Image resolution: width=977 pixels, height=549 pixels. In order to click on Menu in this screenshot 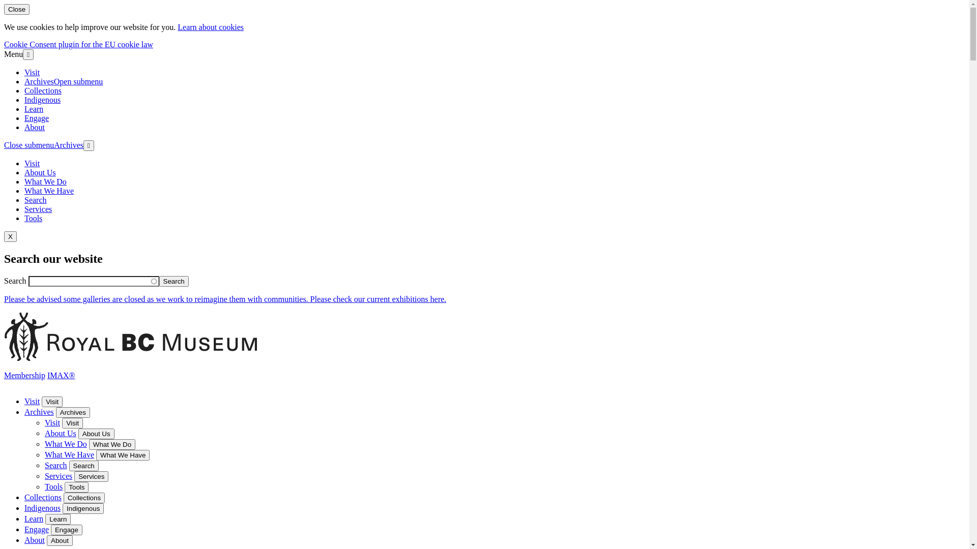, I will do `click(13, 54)`.